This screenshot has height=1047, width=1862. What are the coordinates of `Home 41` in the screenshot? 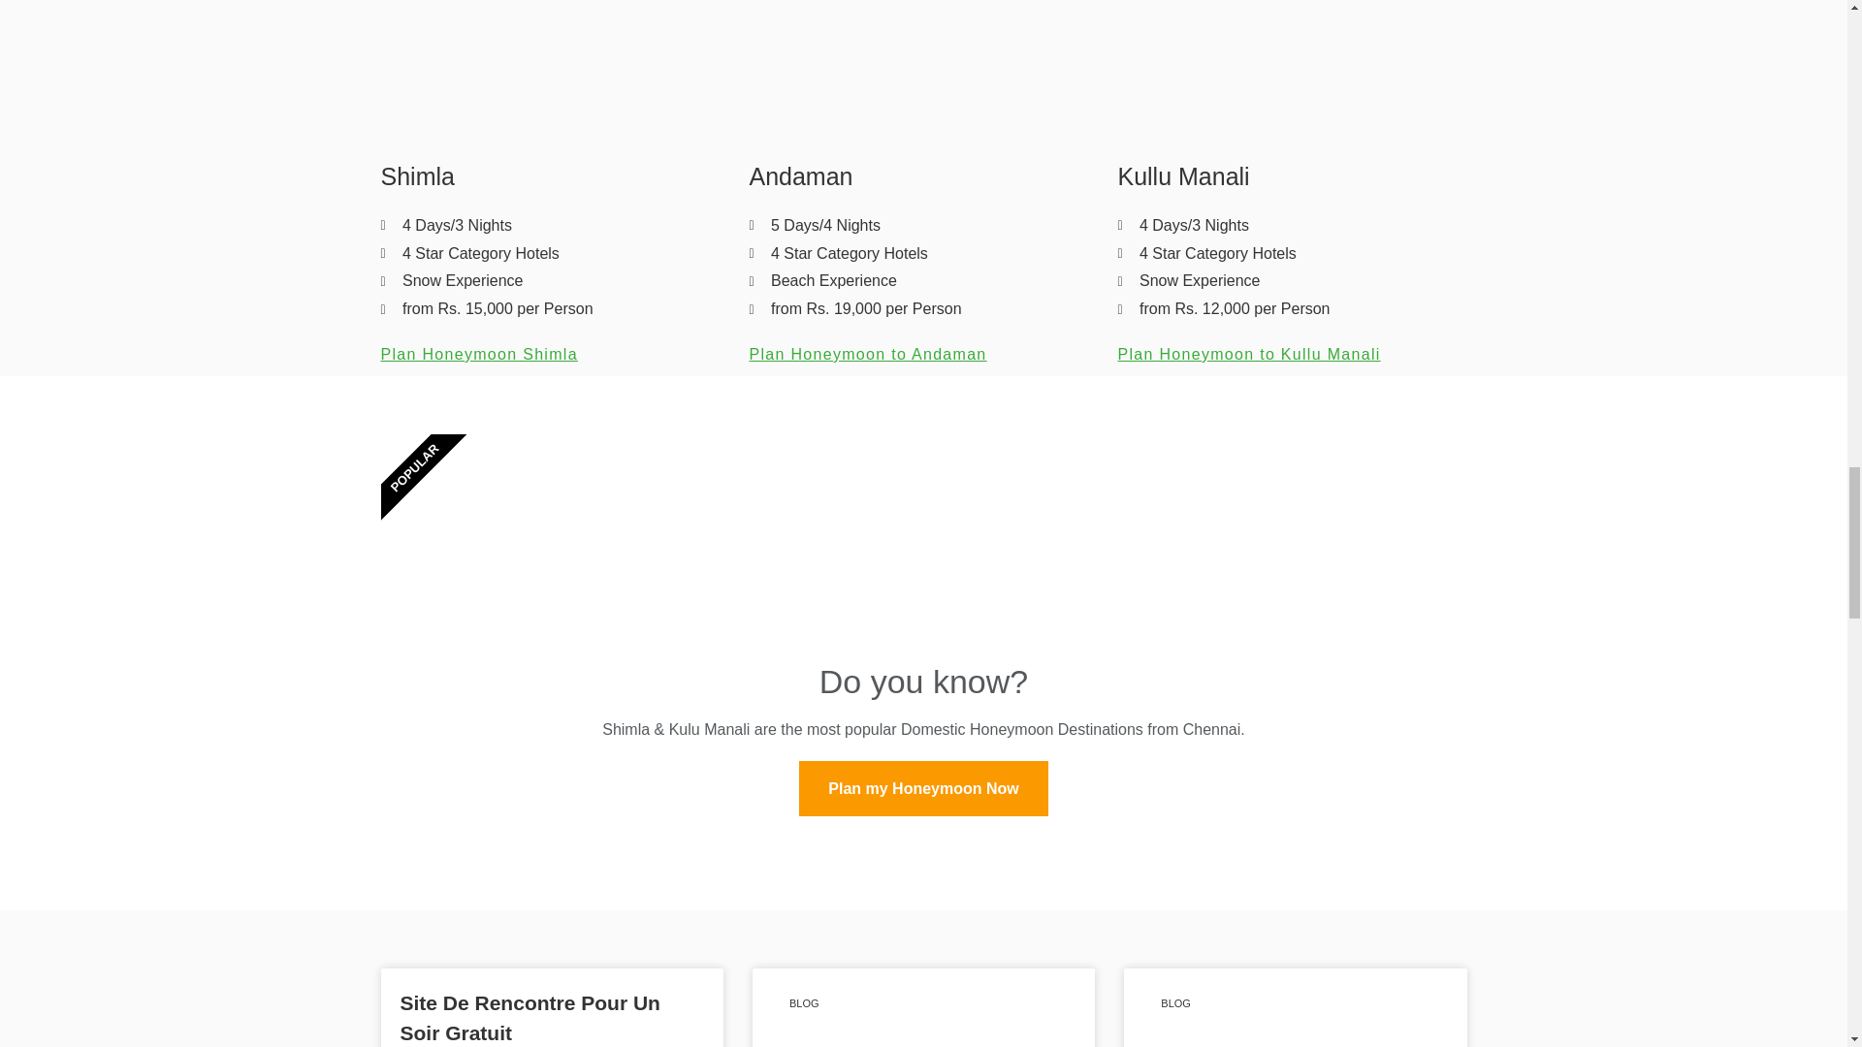 It's located at (1292, 70).